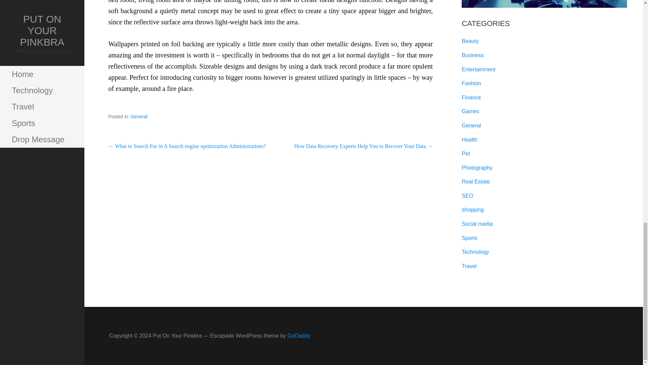 This screenshot has height=365, width=648. What do you see at coordinates (469, 266) in the screenshot?
I see `Travel` at bounding box center [469, 266].